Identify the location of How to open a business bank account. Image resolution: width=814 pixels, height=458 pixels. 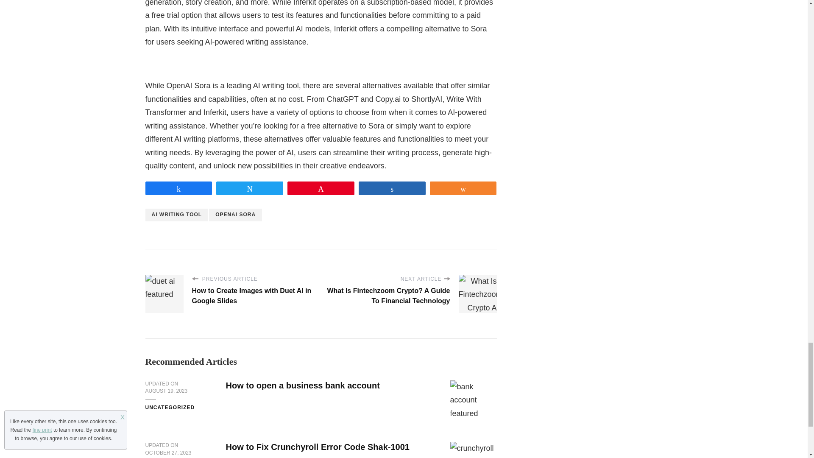
(302, 385).